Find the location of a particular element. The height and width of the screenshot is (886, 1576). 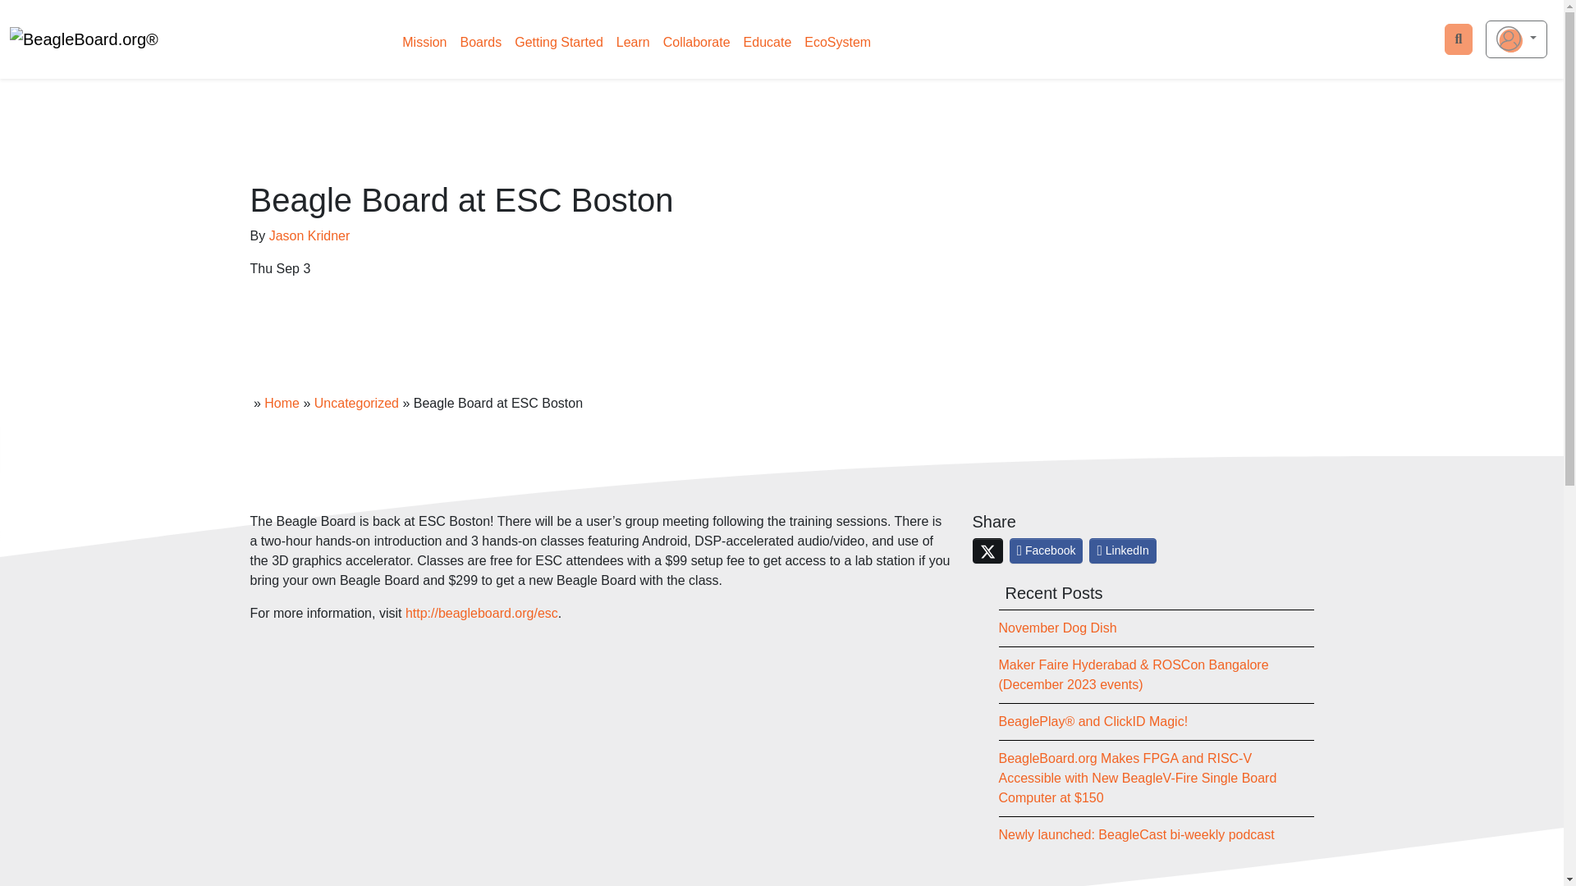

Educate is located at coordinates (768, 43).